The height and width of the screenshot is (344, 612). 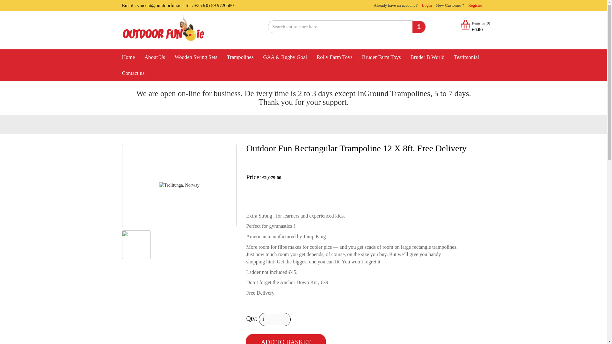 What do you see at coordinates (467, 57) in the screenshot?
I see `Testimonial` at bounding box center [467, 57].